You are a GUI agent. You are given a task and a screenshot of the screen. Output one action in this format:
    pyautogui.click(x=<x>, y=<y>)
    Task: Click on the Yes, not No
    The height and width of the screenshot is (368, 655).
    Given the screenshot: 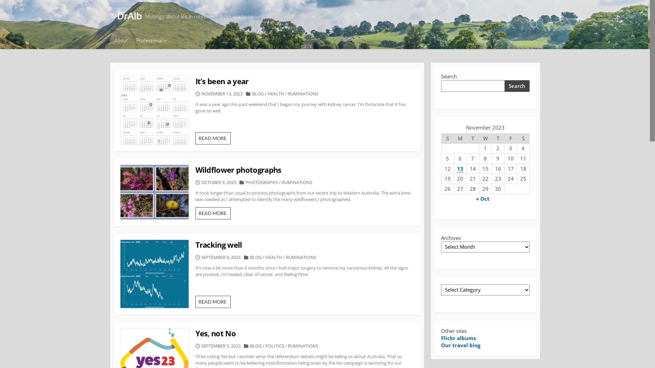 What is the action you would take?
    pyautogui.click(x=304, y=333)
    